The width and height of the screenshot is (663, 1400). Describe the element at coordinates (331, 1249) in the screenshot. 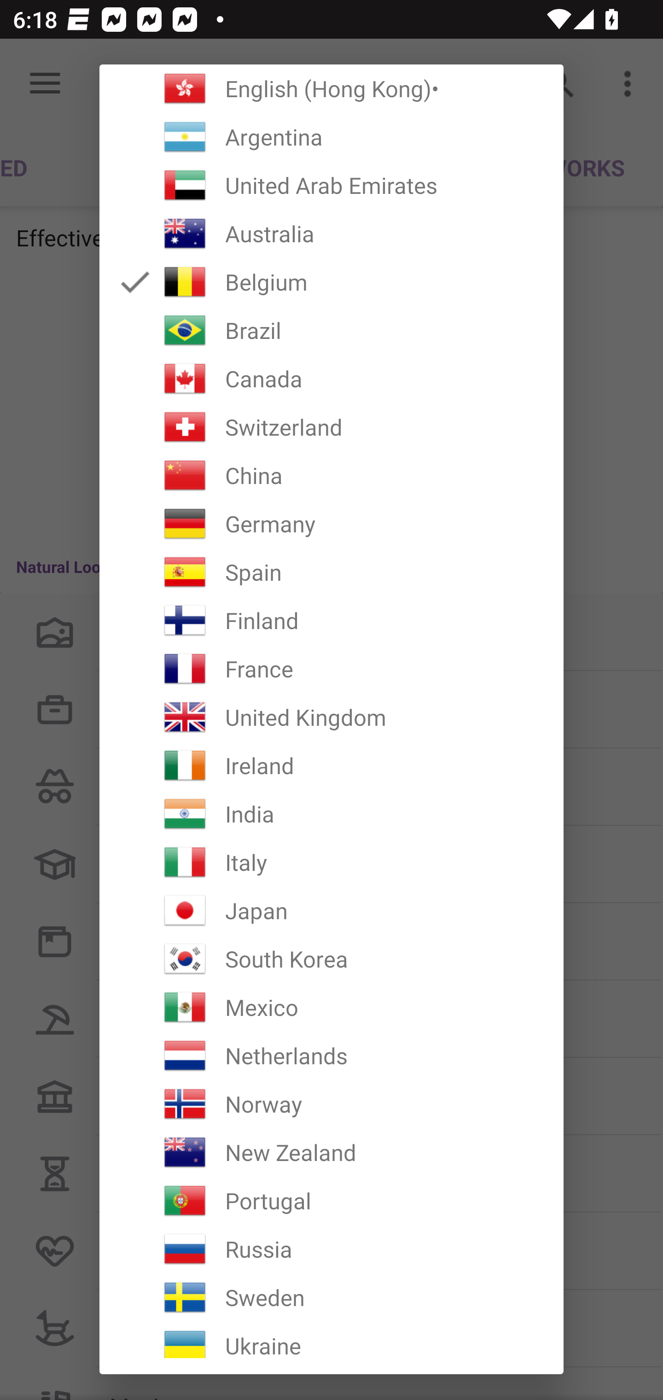

I see `Russia` at that location.